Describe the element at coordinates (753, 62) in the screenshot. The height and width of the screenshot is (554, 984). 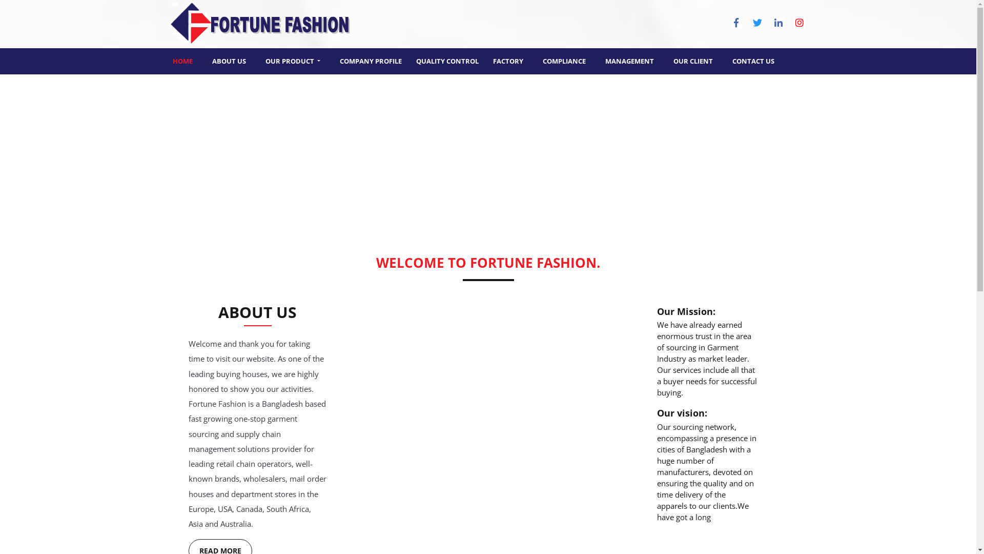
I see `CONTACT US` at that location.